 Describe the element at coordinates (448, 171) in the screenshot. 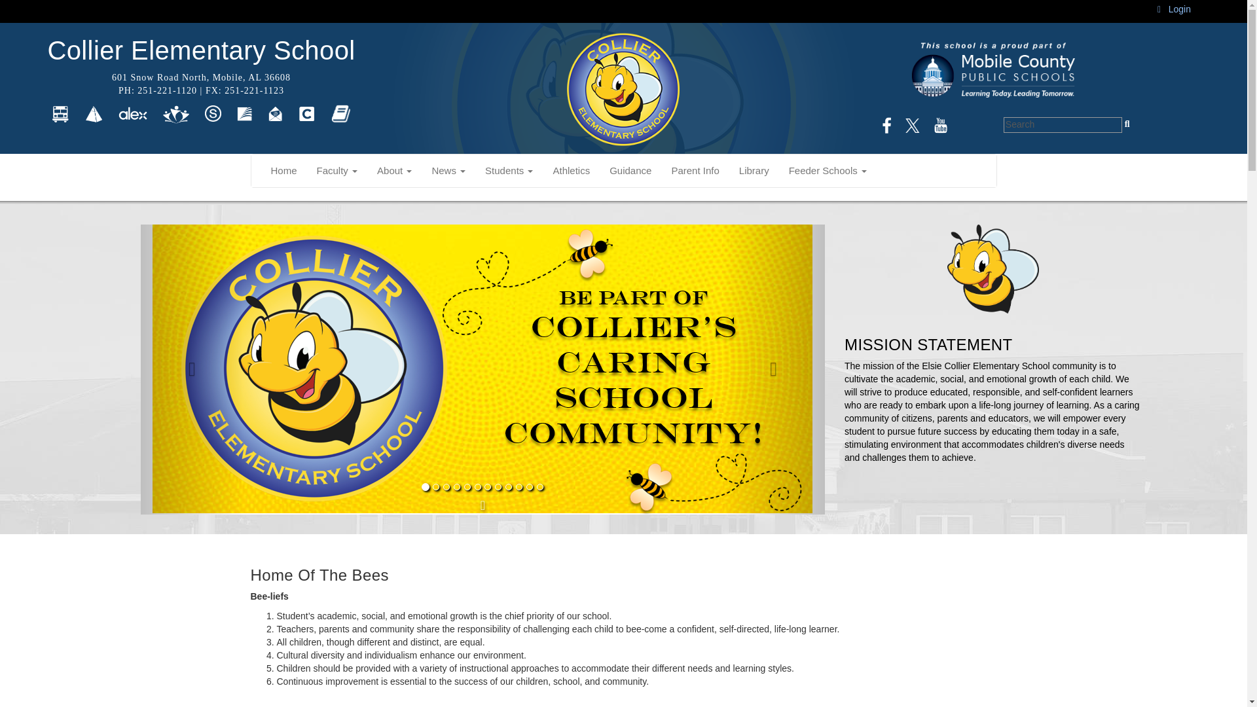

I see `News` at that location.